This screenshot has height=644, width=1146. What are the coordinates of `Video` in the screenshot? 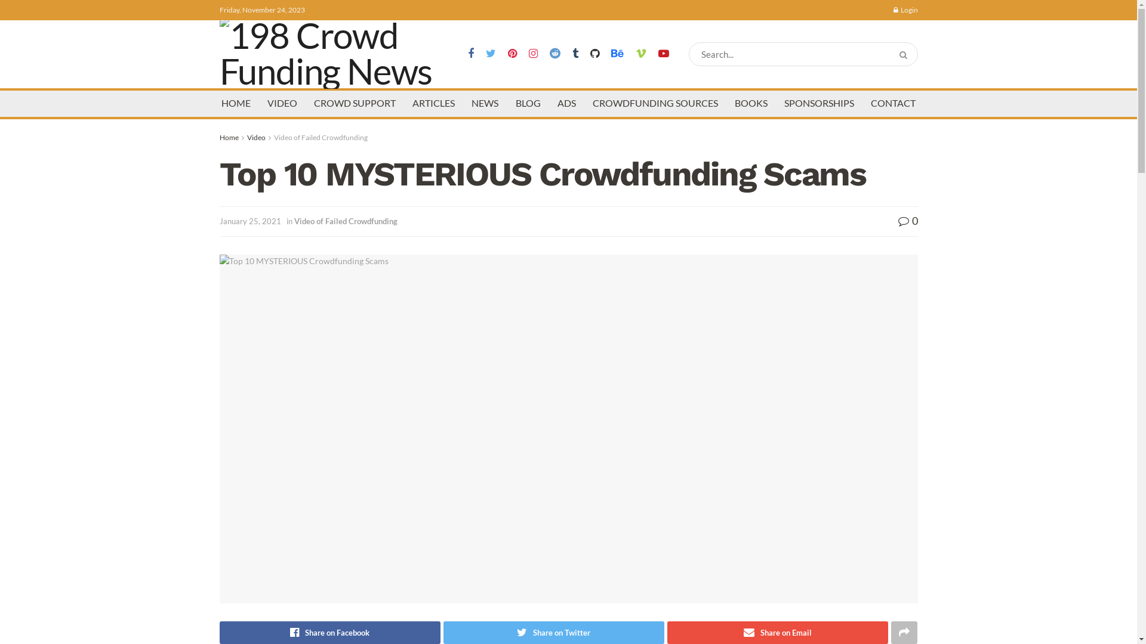 It's located at (257, 137).